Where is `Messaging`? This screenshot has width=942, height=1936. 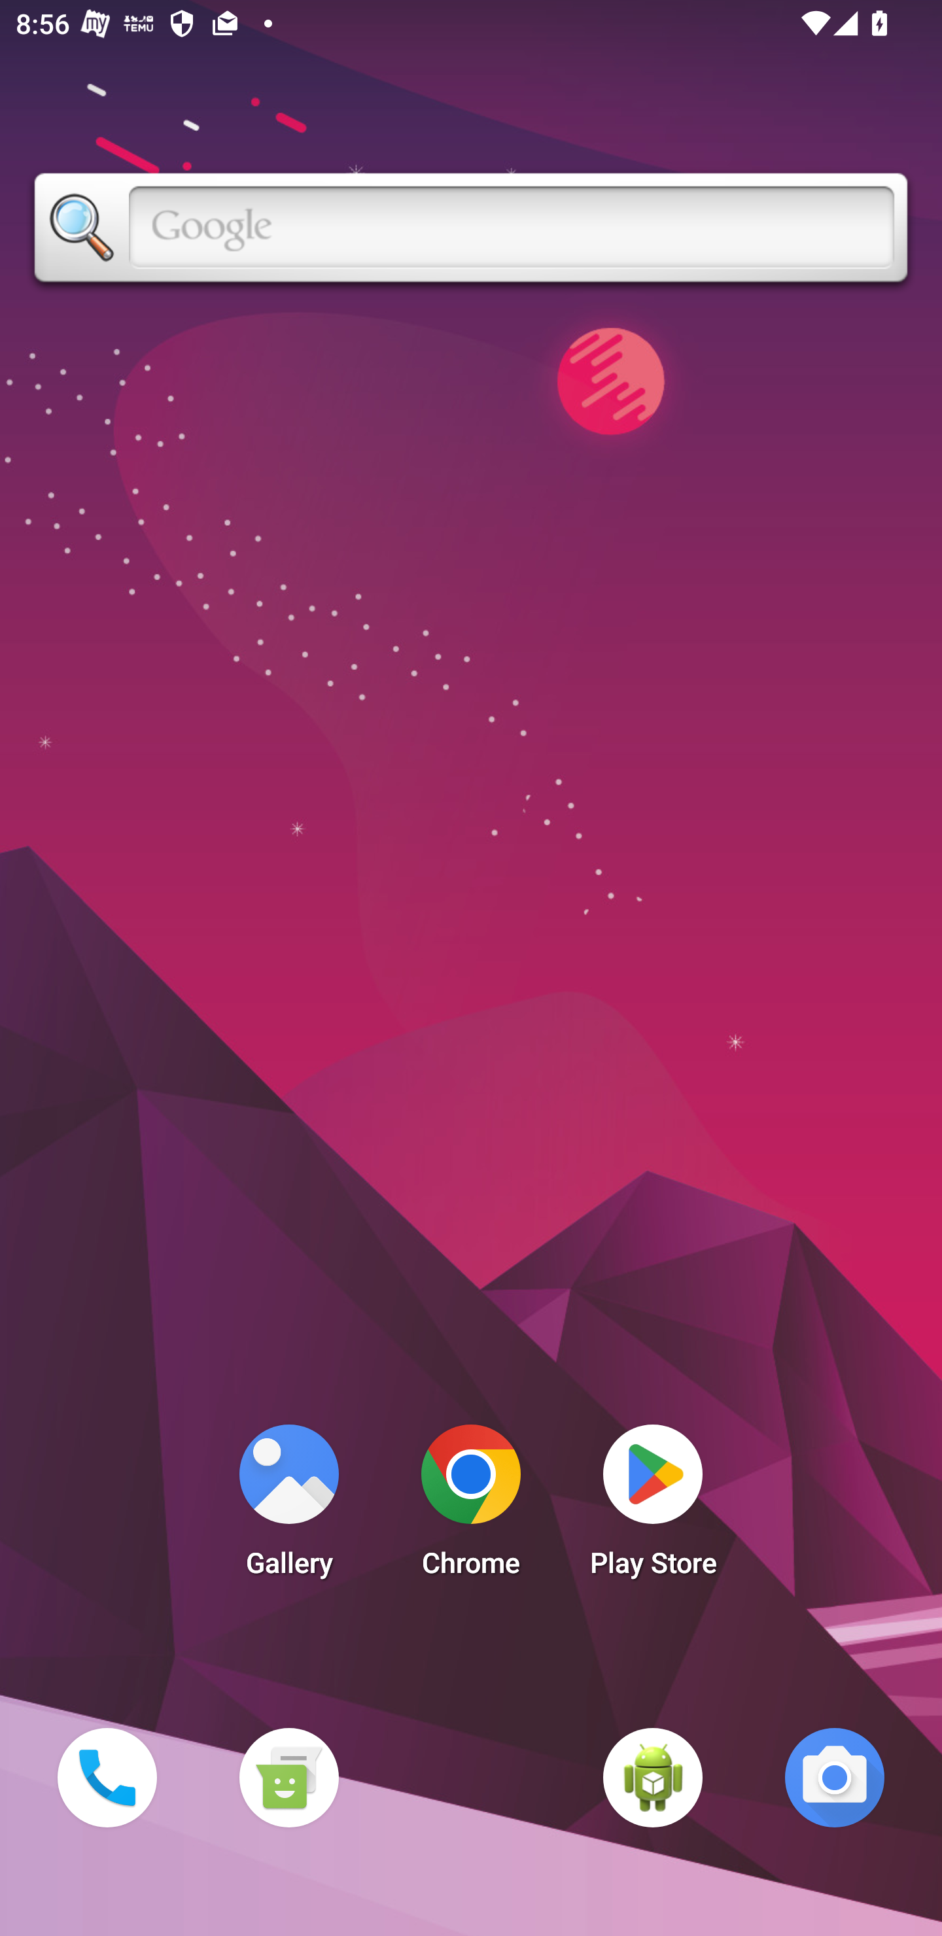
Messaging is located at coordinates (288, 1777).